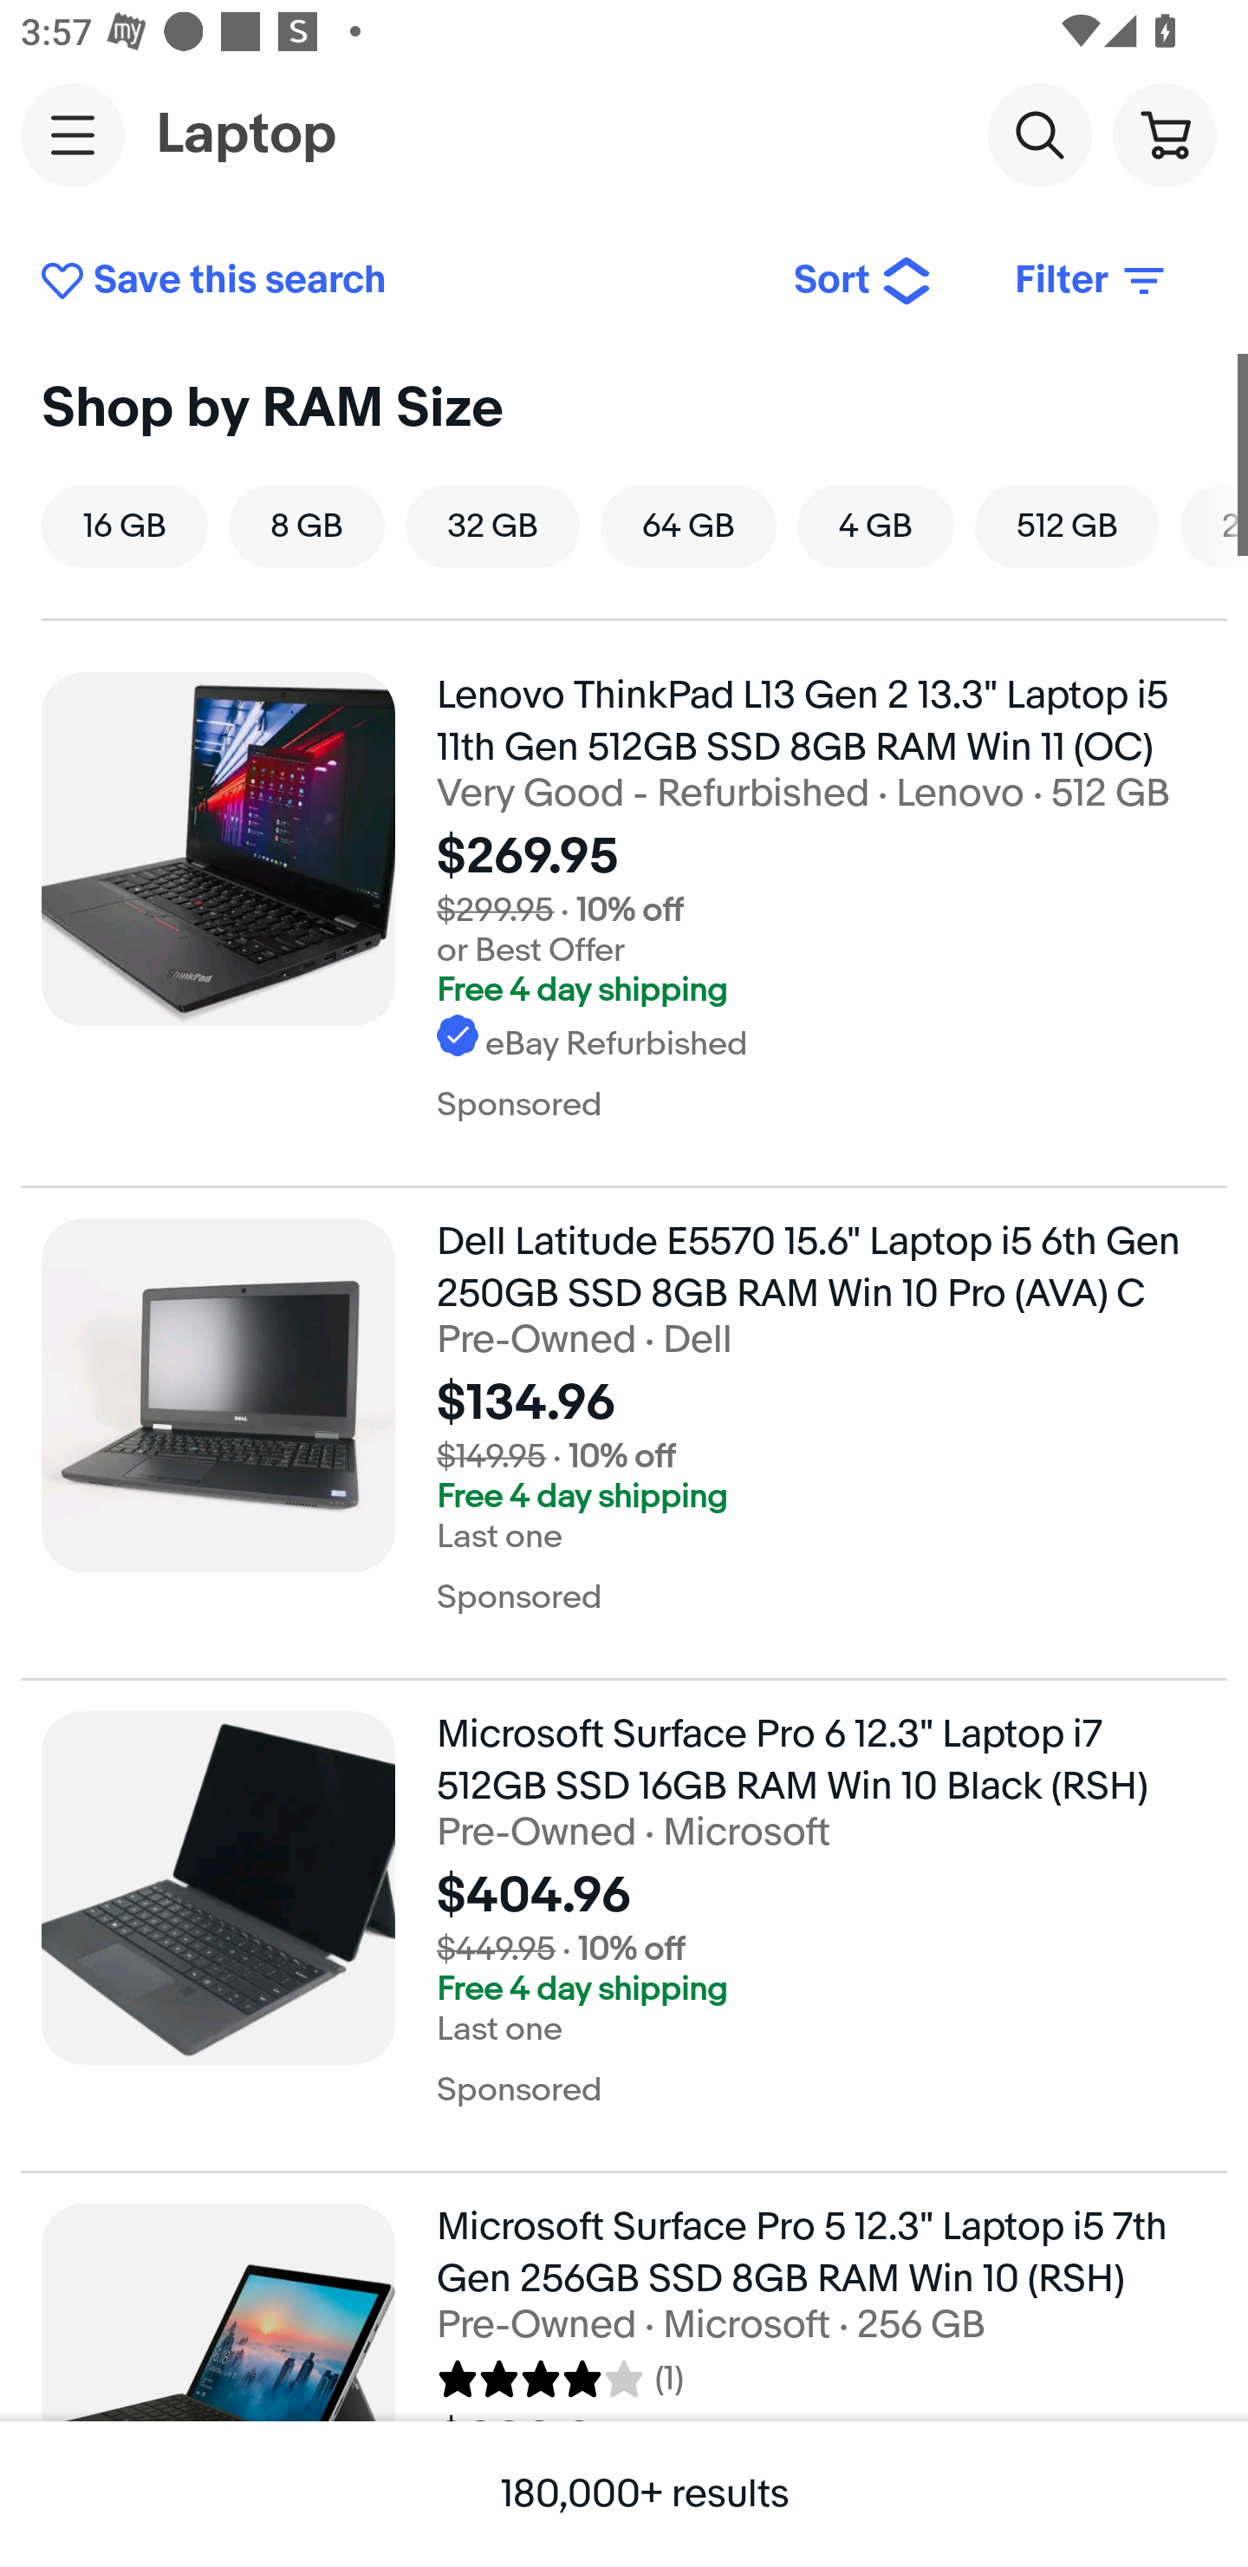 The height and width of the screenshot is (2567, 1248). Describe the element at coordinates (492, 526) in the screenshot. I see `32 GB 32 GB, RAM Size` at that location.